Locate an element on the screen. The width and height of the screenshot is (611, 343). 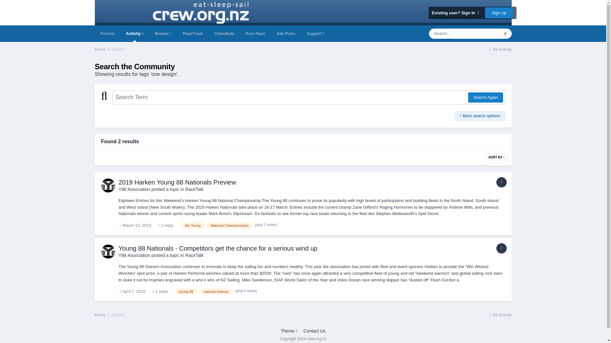
Topic is located at coordinates (501, 182).